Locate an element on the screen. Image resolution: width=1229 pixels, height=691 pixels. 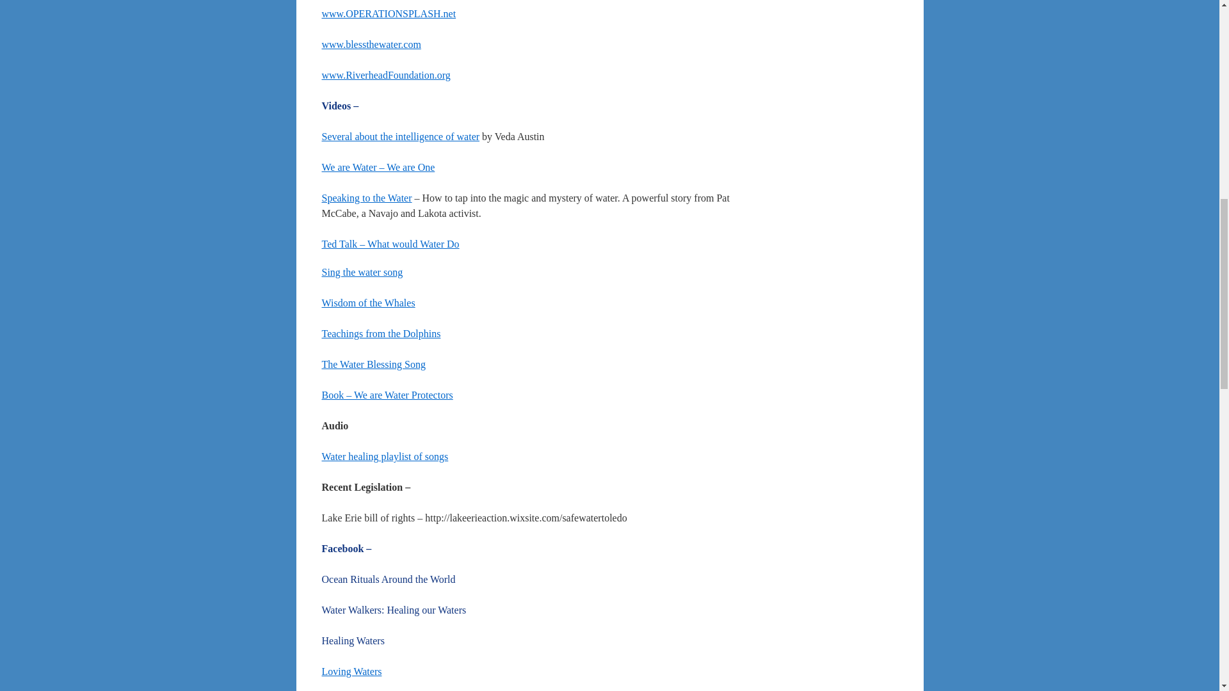
Sing the water song is located at coordinates (362, 272).